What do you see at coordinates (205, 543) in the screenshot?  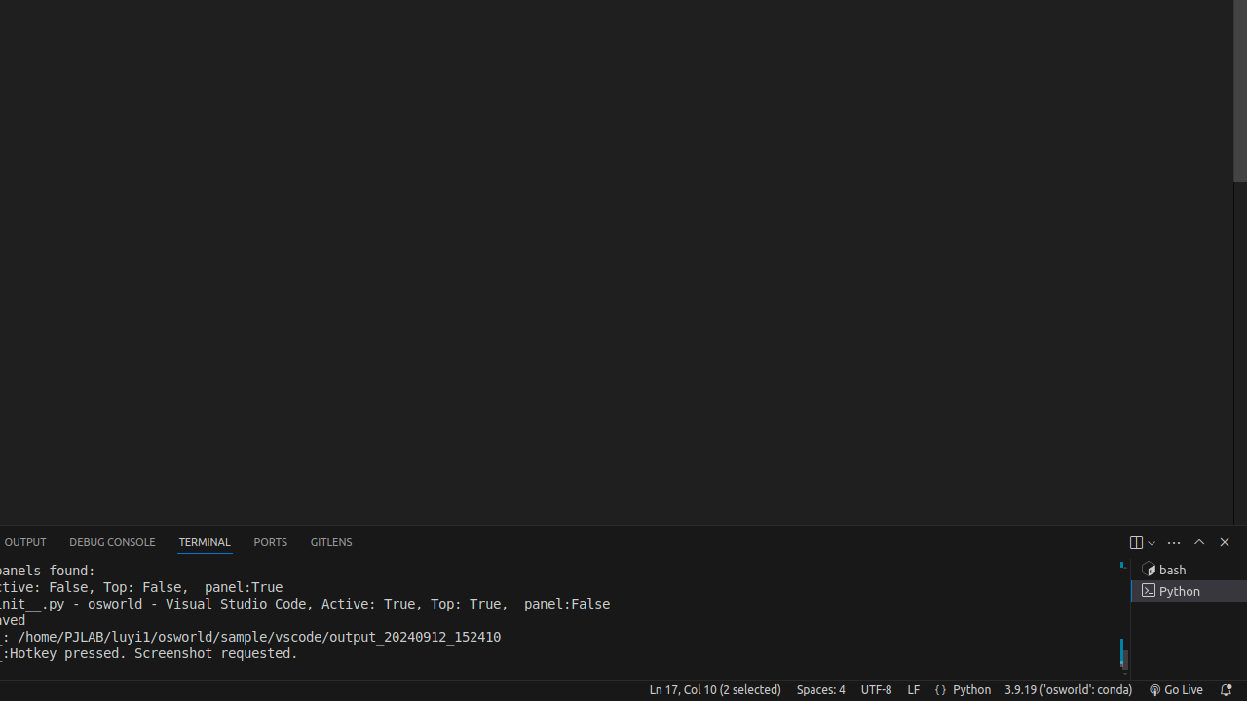 I see `Terminal (Ctrl+`)` at bounding box center [205, 543].